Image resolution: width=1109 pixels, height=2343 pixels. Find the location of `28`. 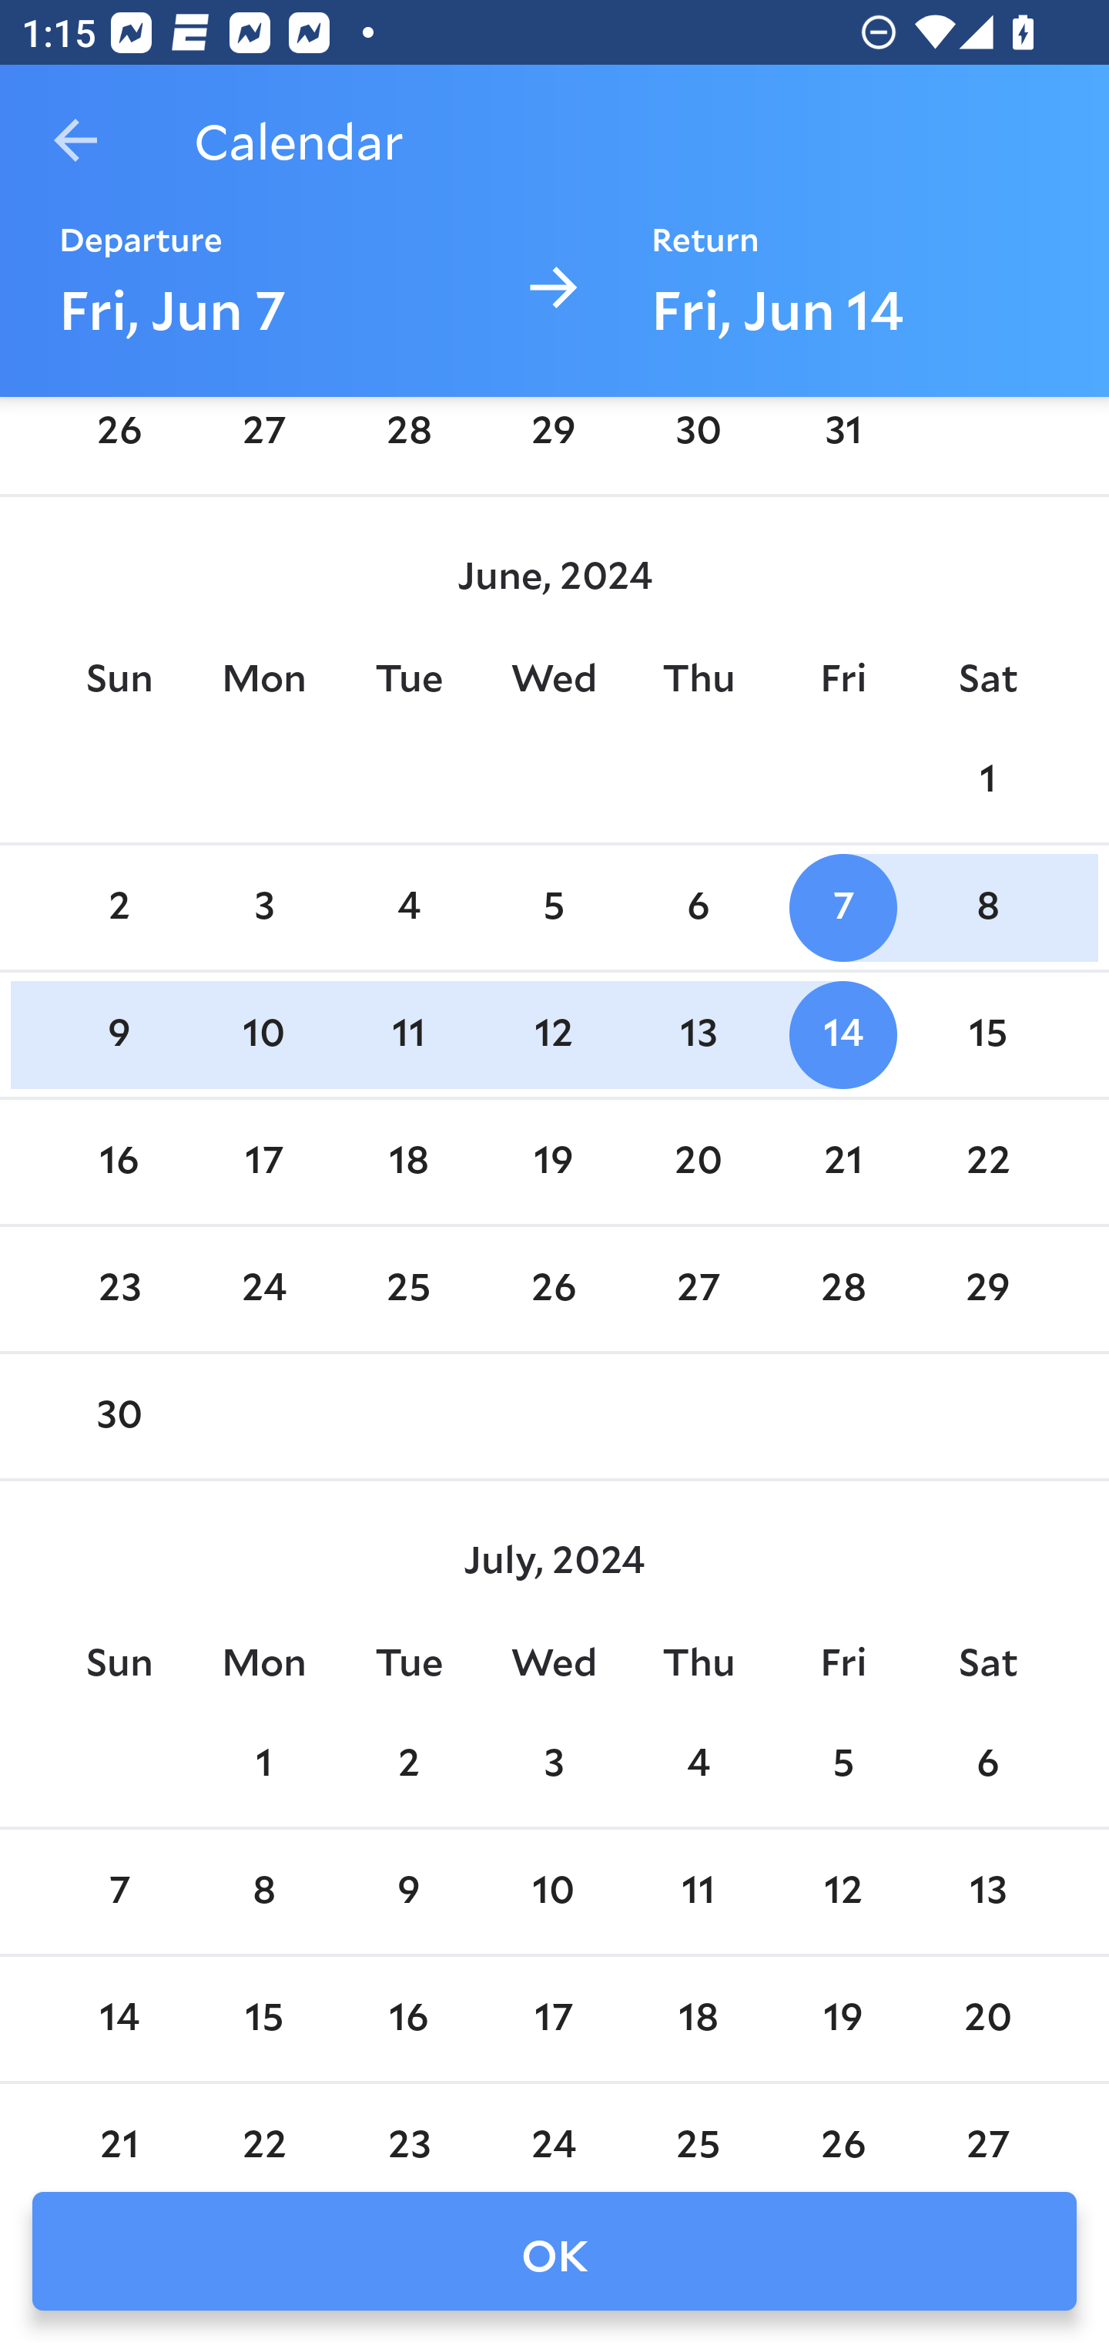

28 is located at coordinates (408, 441).